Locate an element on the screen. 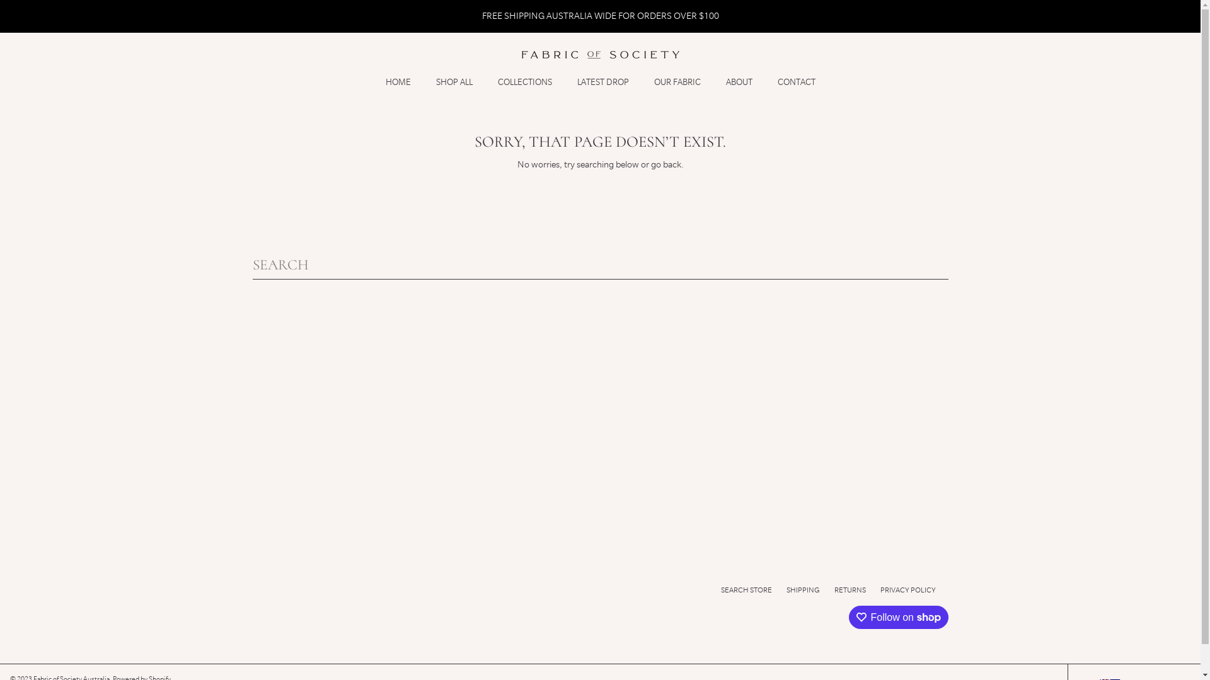 Image resolution: width=1210 pixels, height=680 pixels. SHIPPING is located at coordinates (803, 590).